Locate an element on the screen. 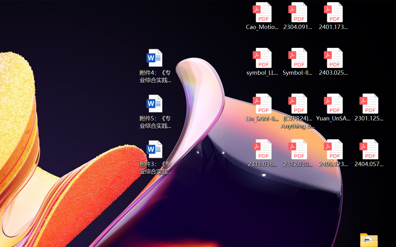 This screenshot has height=247, width=396. 2406.12373v2.pdf is located at coordinates (334, 153).